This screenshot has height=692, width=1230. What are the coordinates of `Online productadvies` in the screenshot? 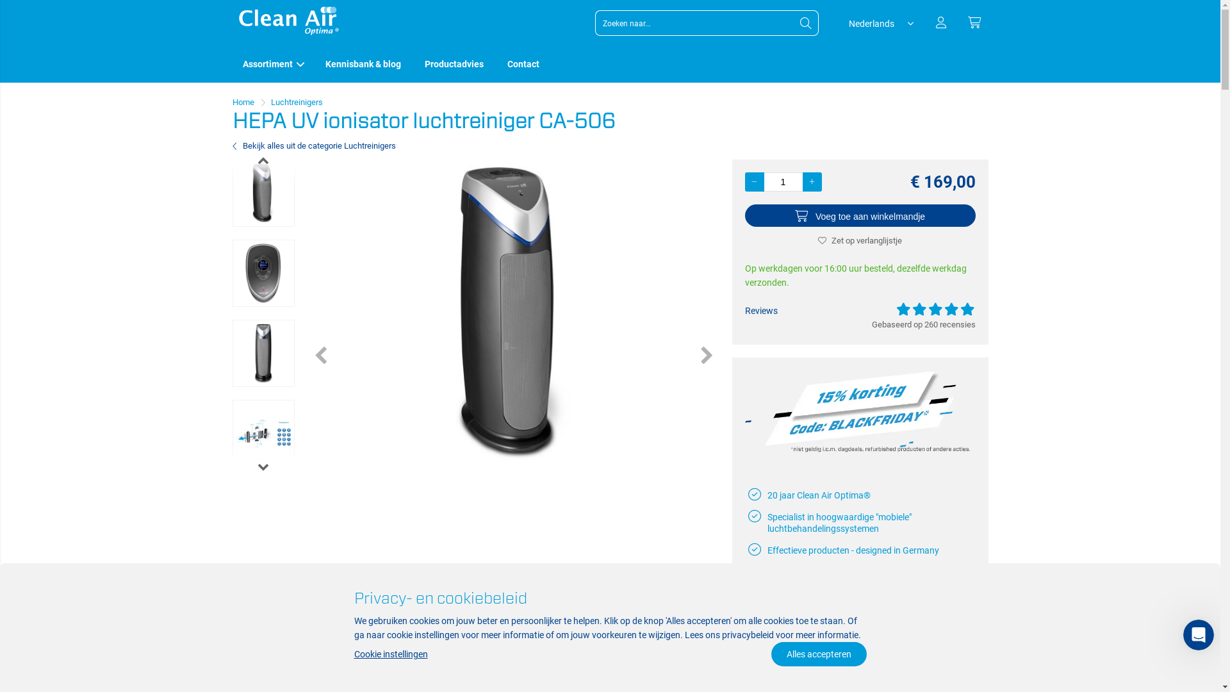 It's located at (810, 616).